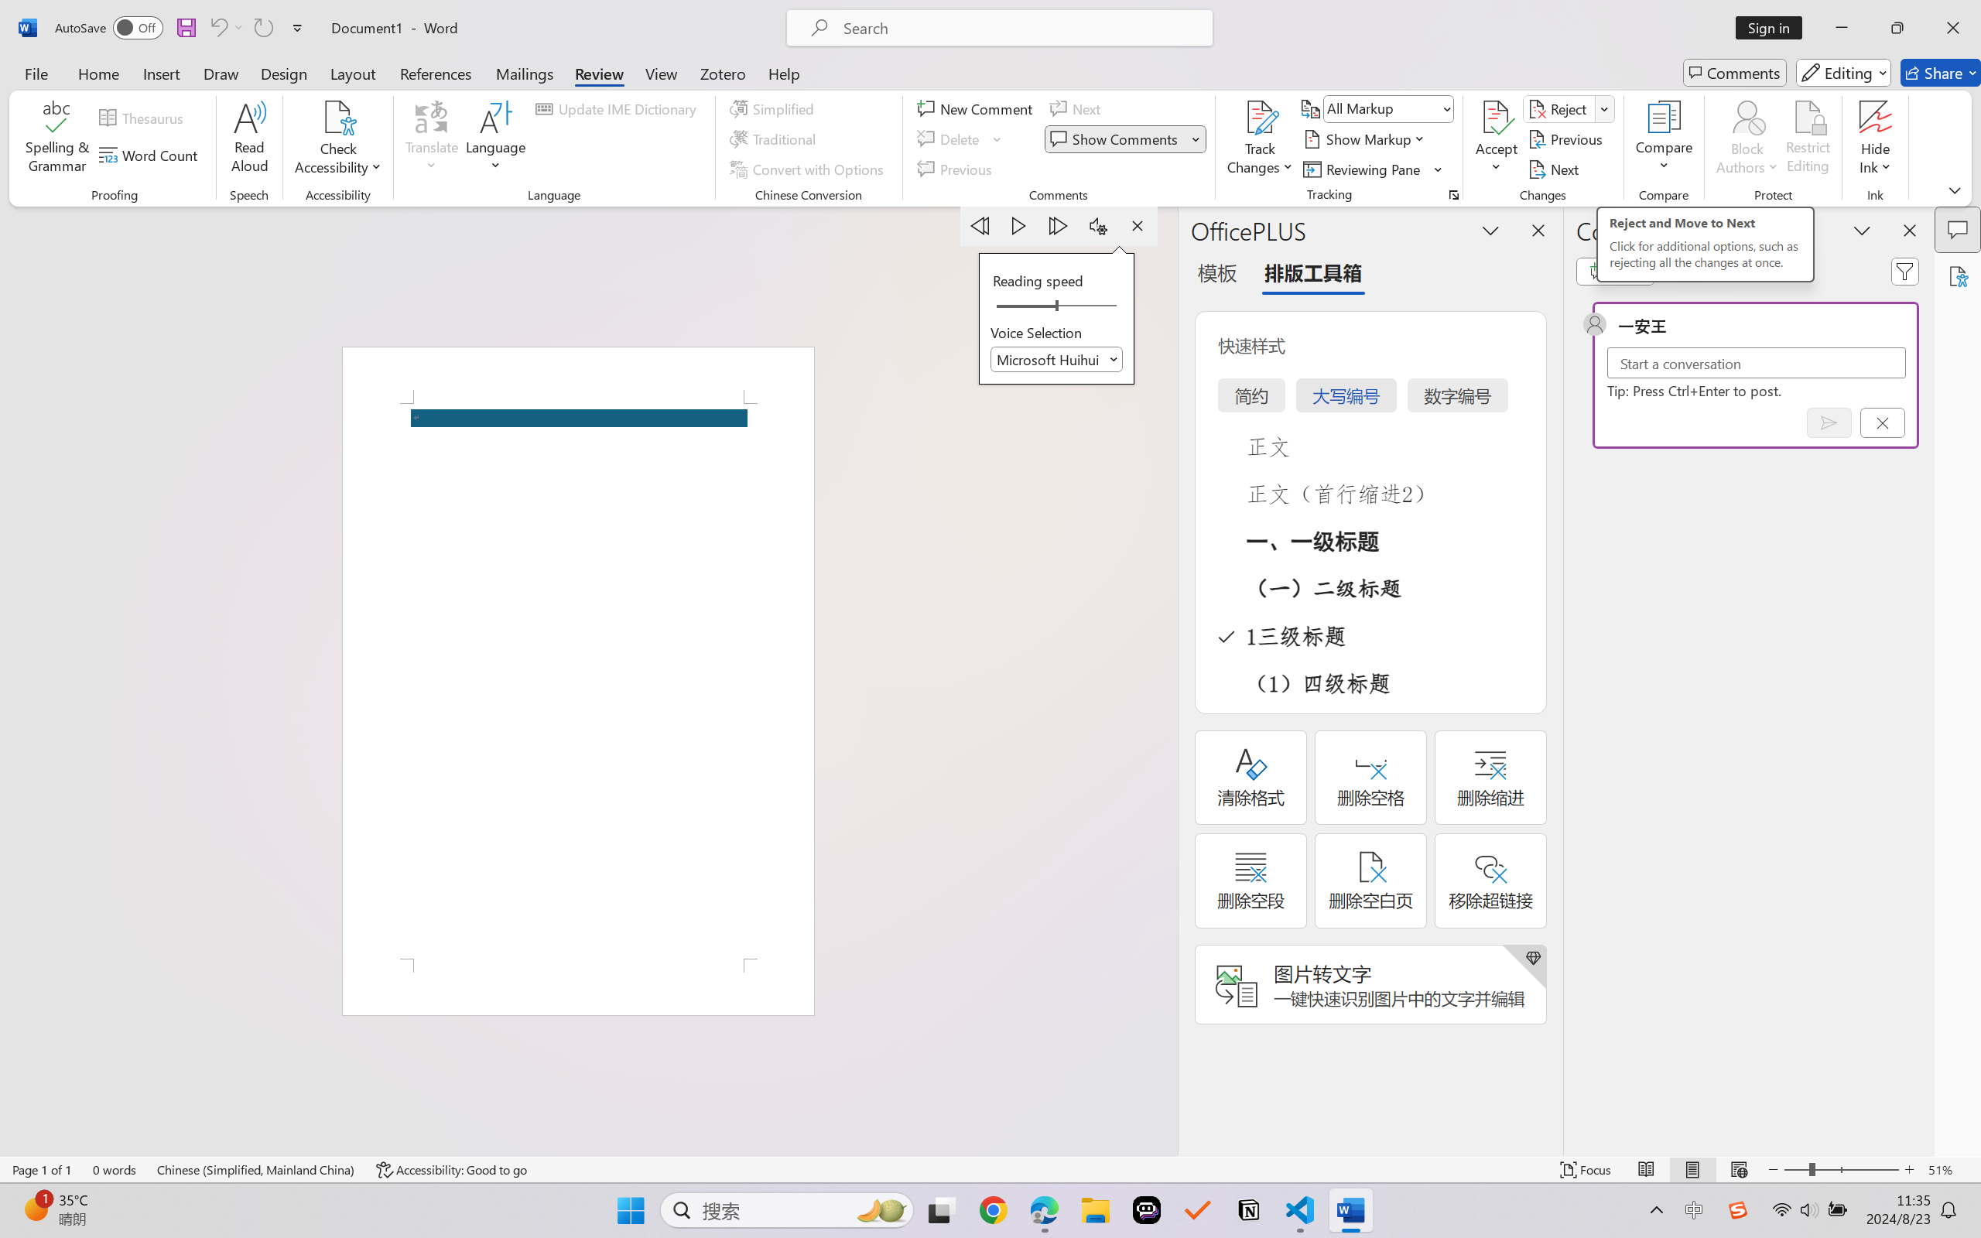 The width and height of the screenshot is (1981, 1238). I want to click on Filter, so click(1905, 271).